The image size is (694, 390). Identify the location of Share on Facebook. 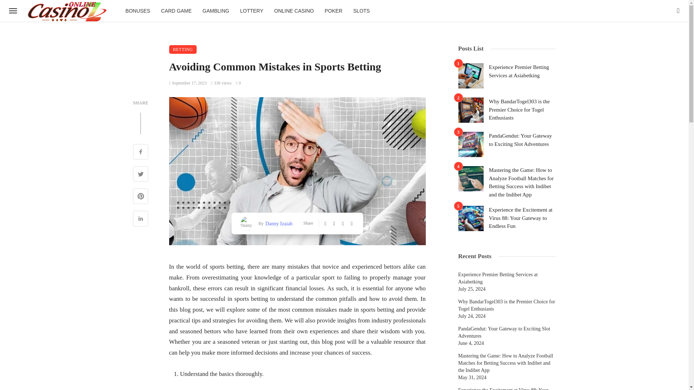
(141, 152).